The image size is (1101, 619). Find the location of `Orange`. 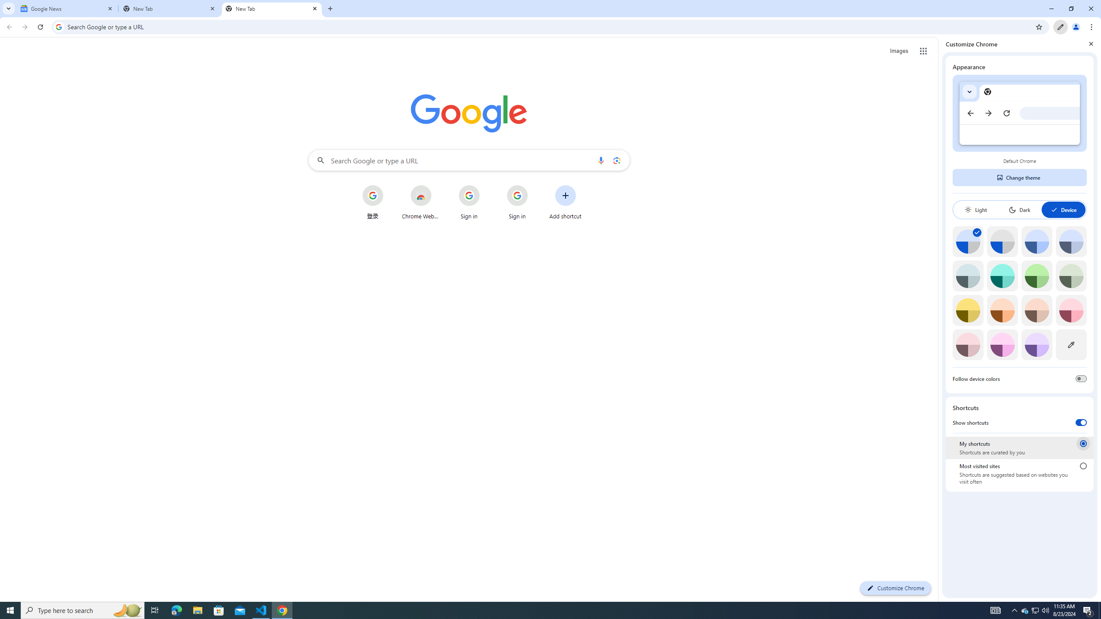

Orange is located at coordinates (1002, 310).